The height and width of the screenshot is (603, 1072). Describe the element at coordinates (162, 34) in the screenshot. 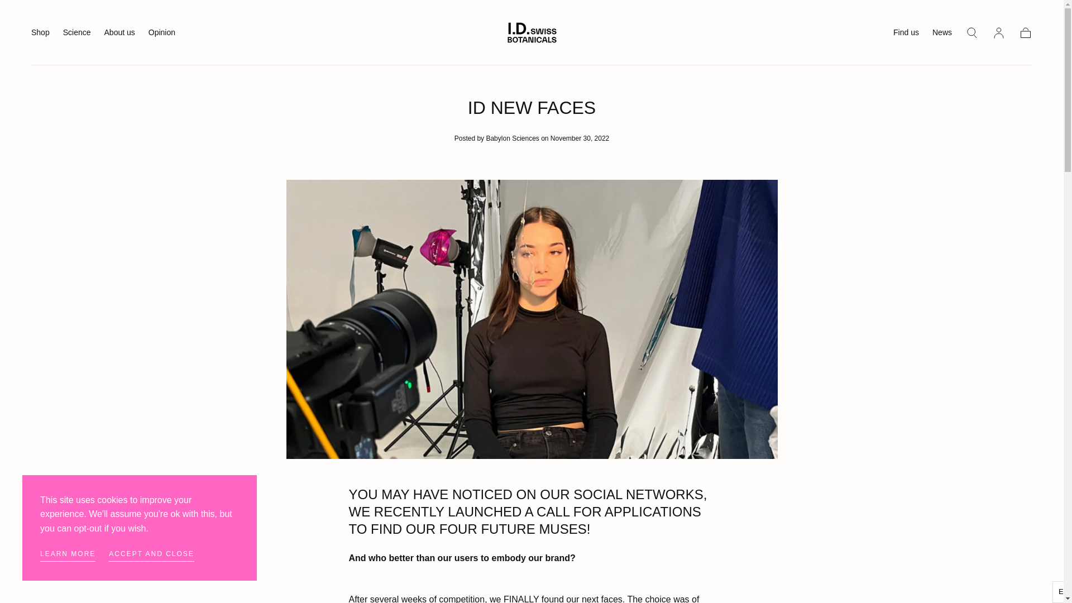

I see `Opinion` at that location.